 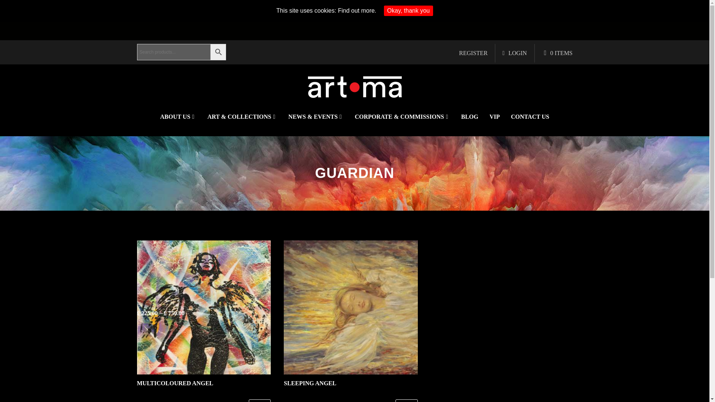 I want to click on BUY, so click(x=260, y=401).